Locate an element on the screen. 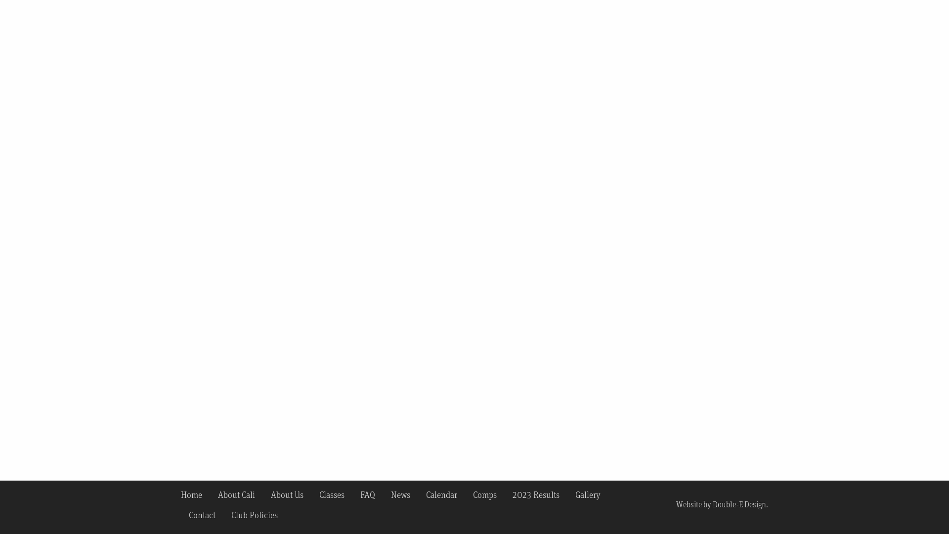 The height and width of the screenshot is (534, 949). Calendar is located at coordinates (442, 494).